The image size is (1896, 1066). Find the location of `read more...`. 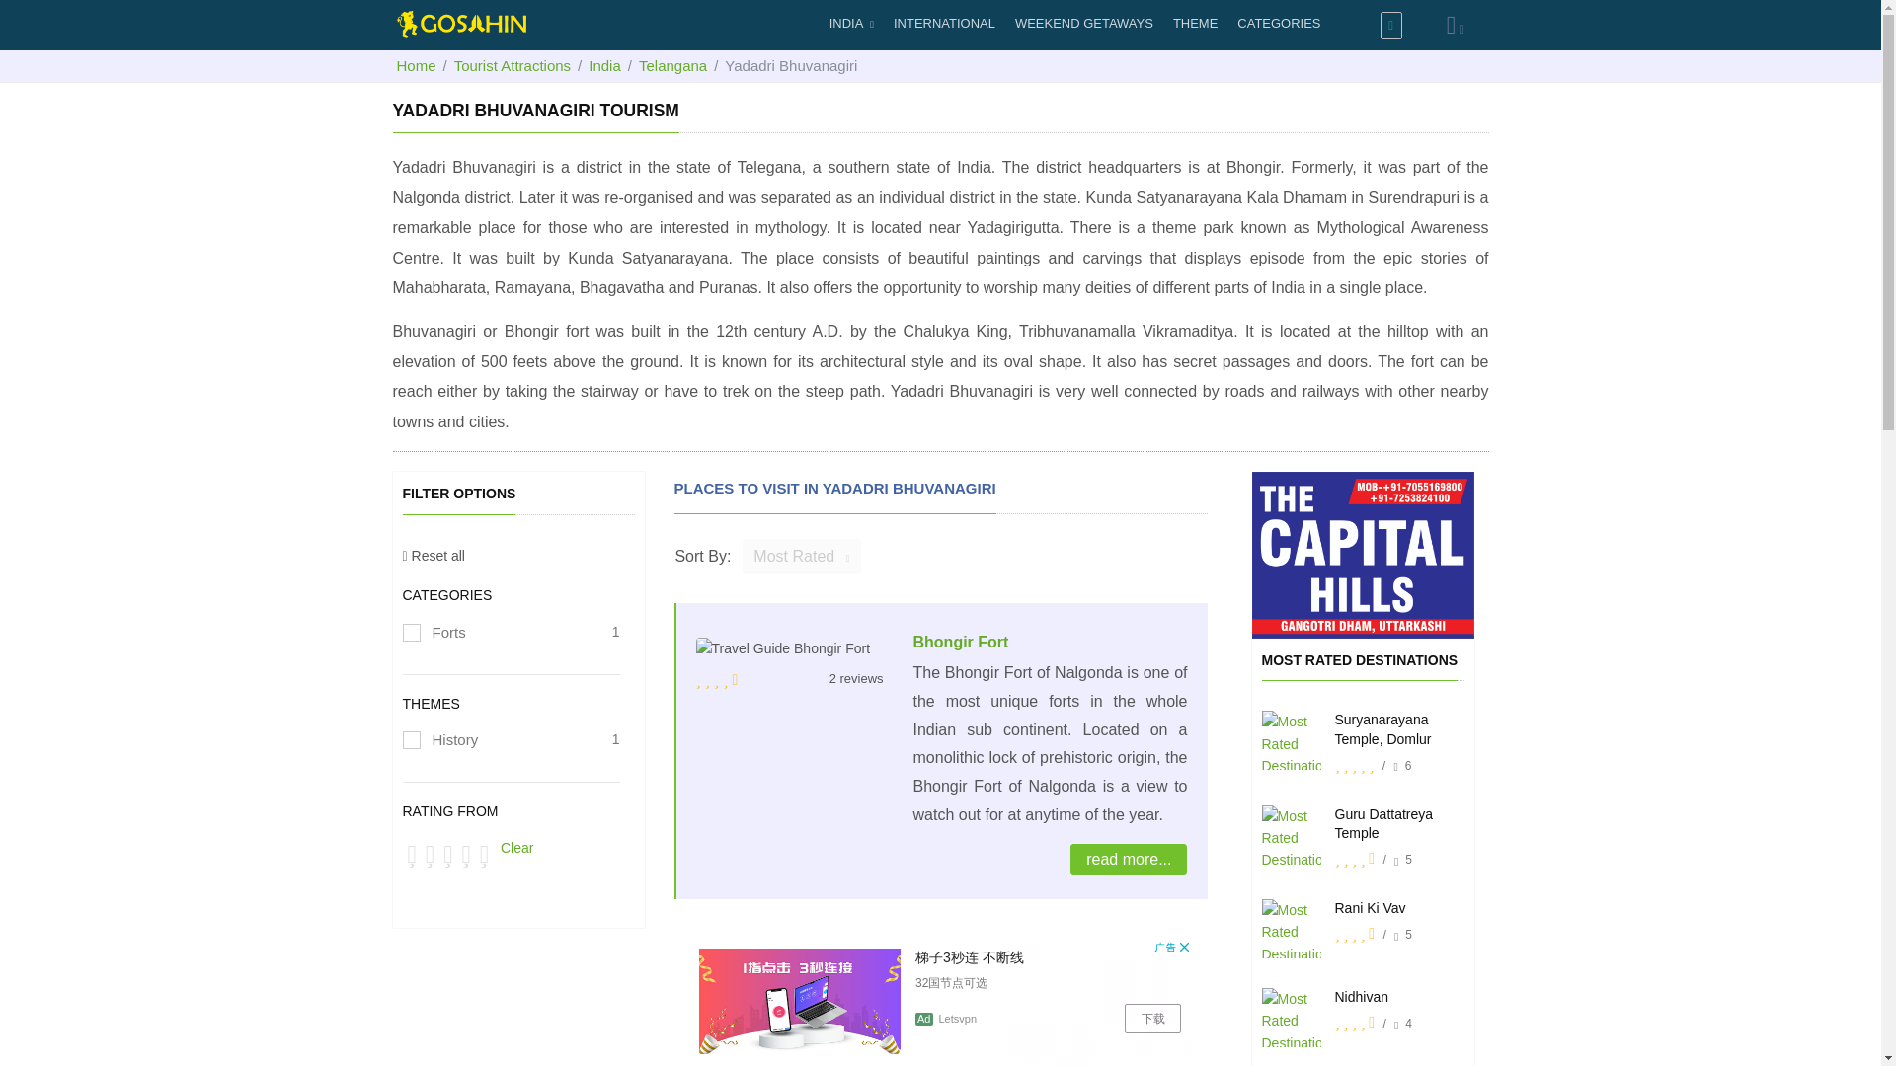

read more... is located at coordinates (1128, 859).